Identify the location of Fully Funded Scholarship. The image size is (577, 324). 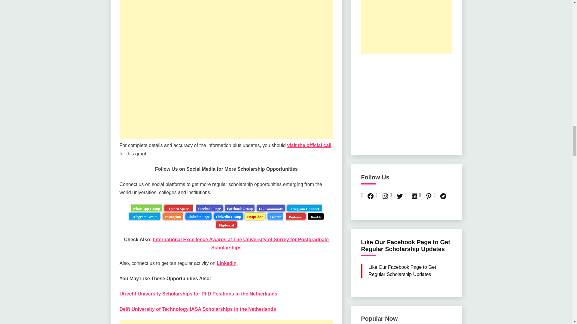
(179, 208).